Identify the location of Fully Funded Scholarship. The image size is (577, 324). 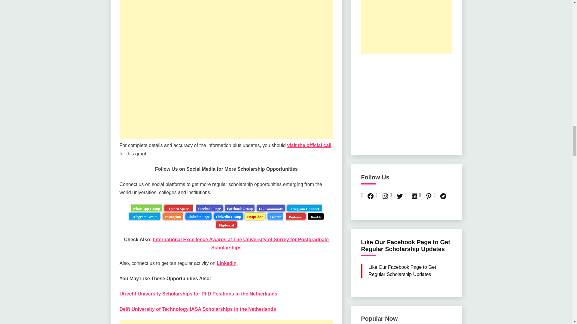
(179, 208).